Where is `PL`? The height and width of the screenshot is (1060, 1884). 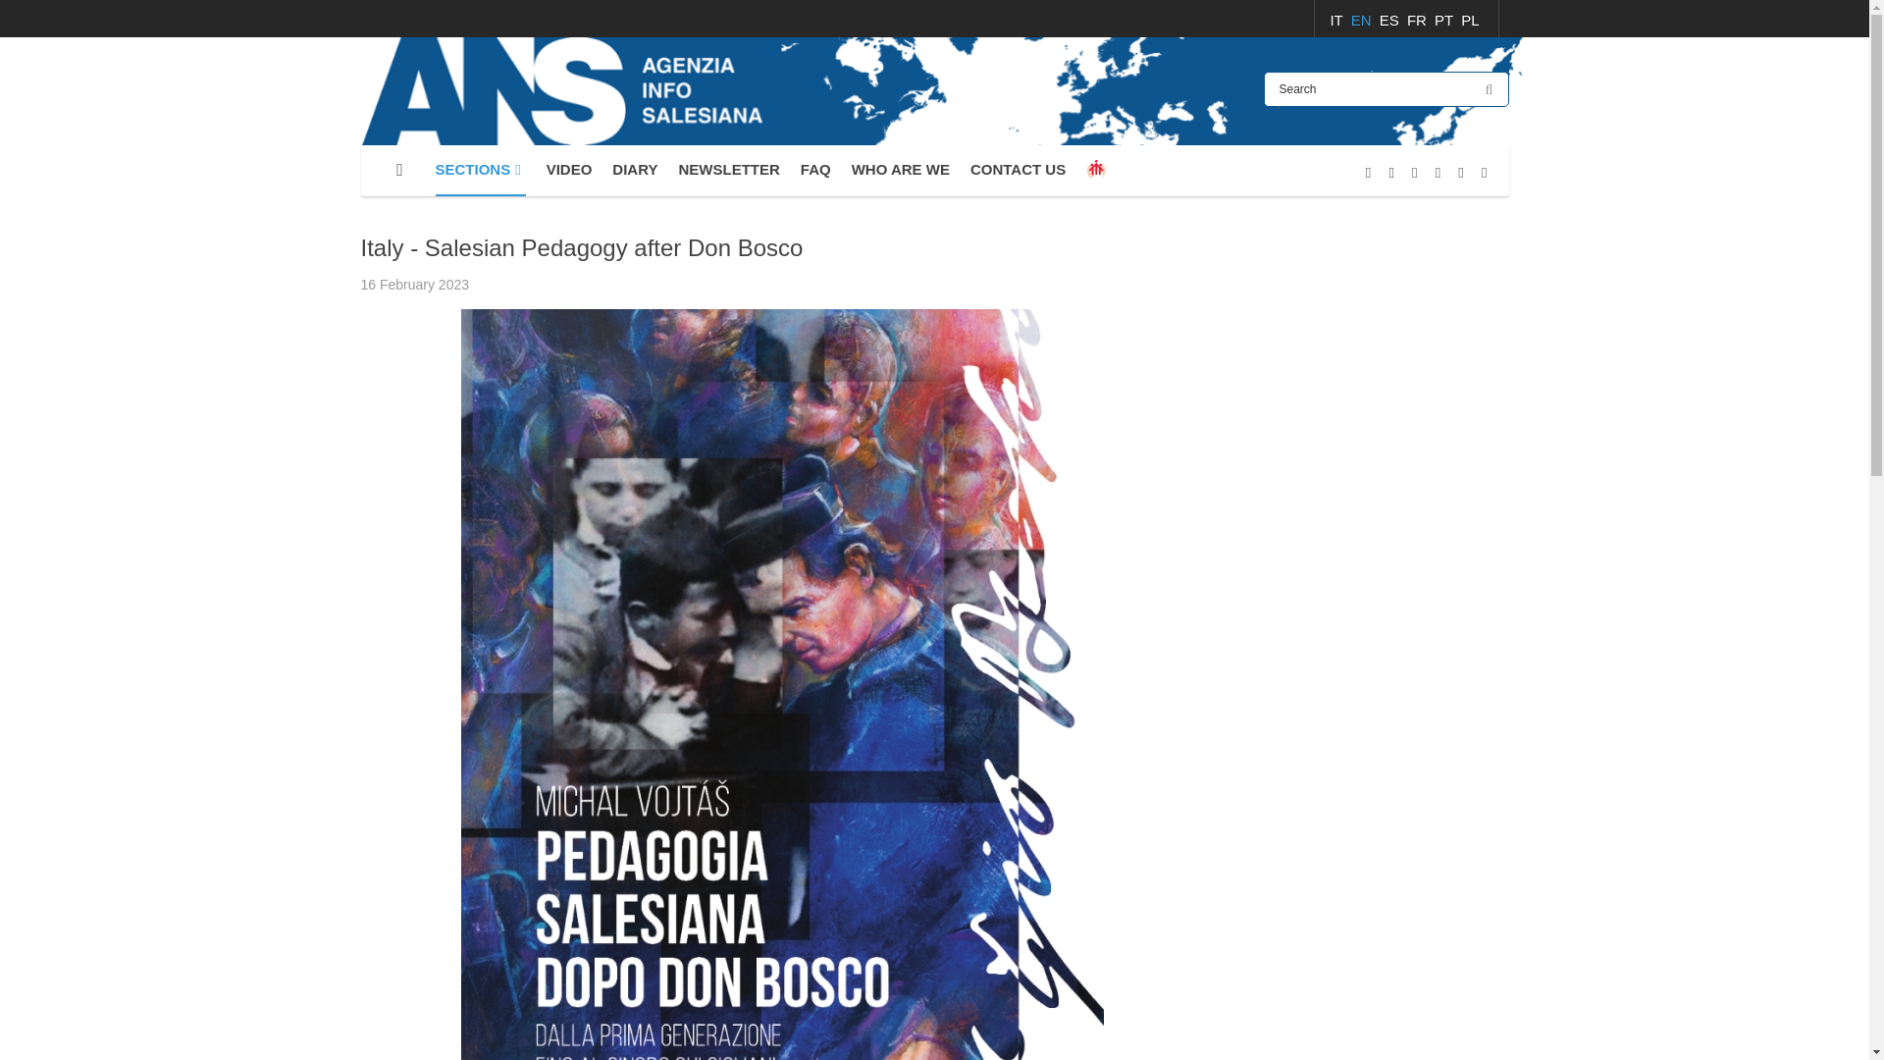 PL is located at coordinates (1470, 20).